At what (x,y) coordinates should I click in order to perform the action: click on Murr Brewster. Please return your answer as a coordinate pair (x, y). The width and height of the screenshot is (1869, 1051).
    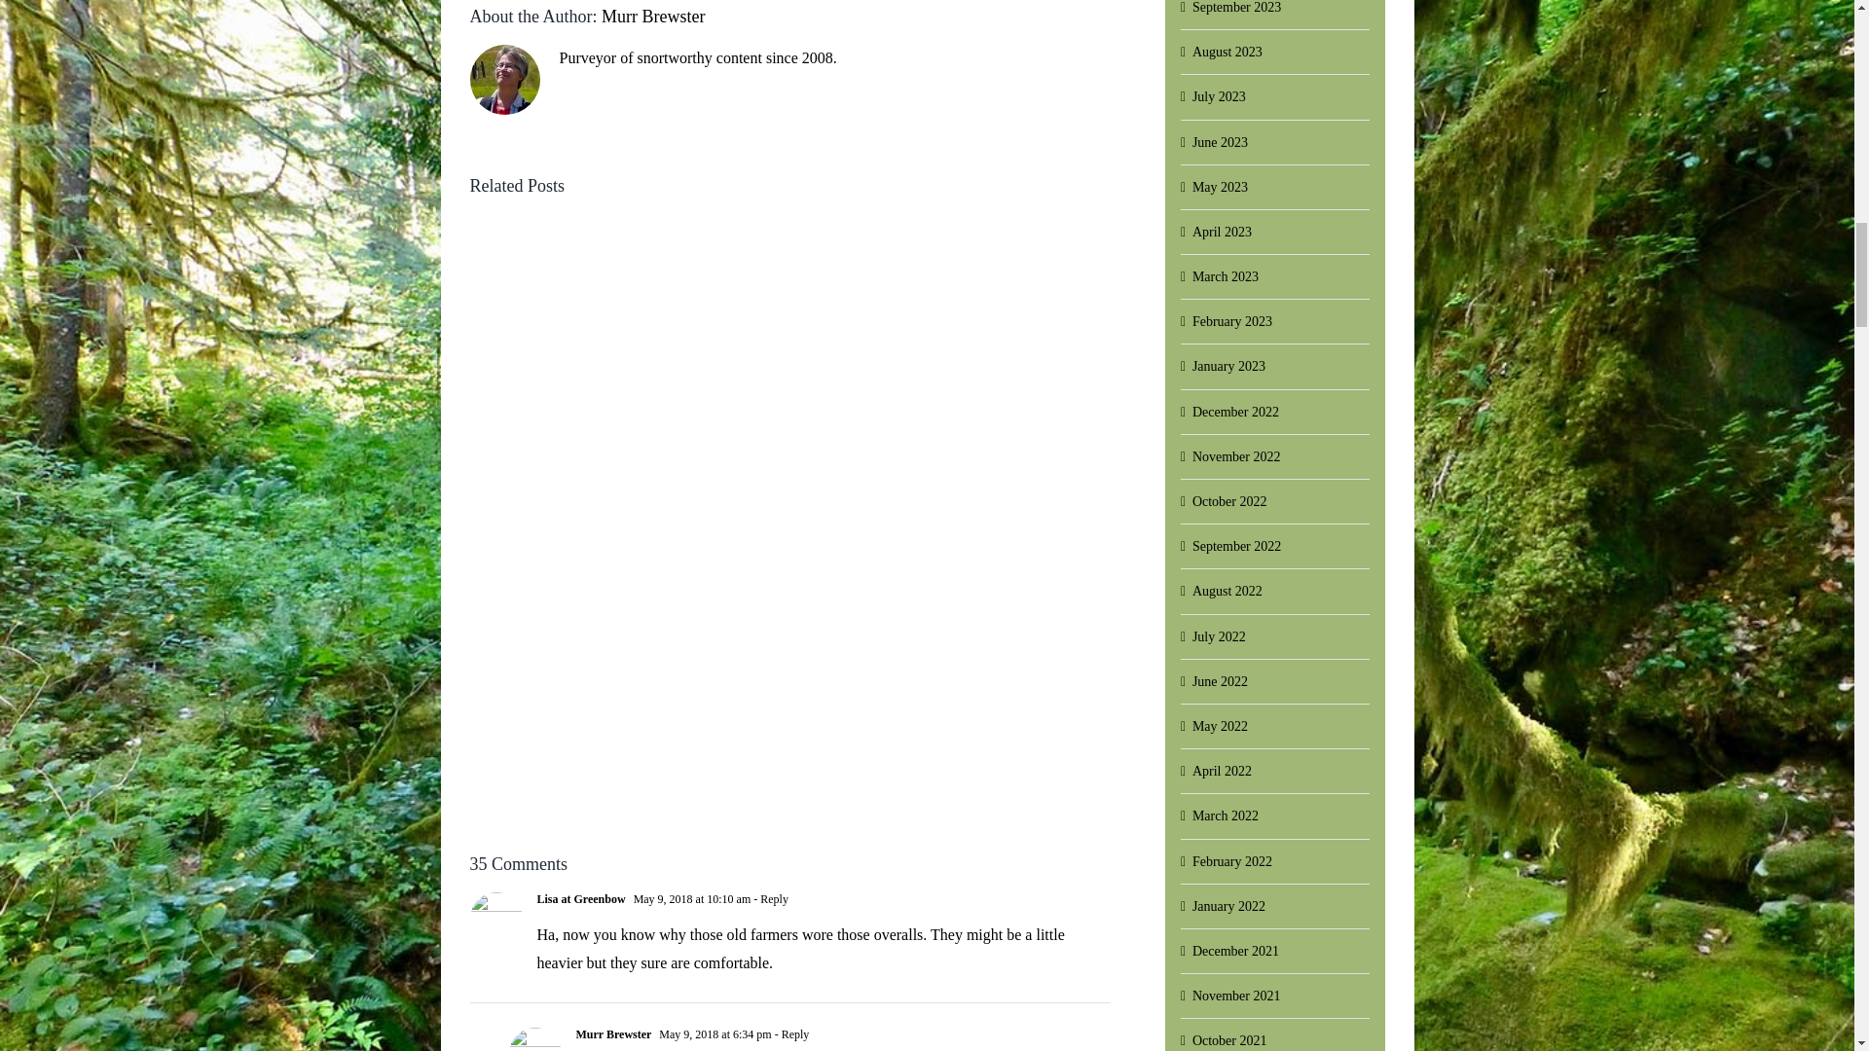
    Looking at the image, I should click on (652, 16).